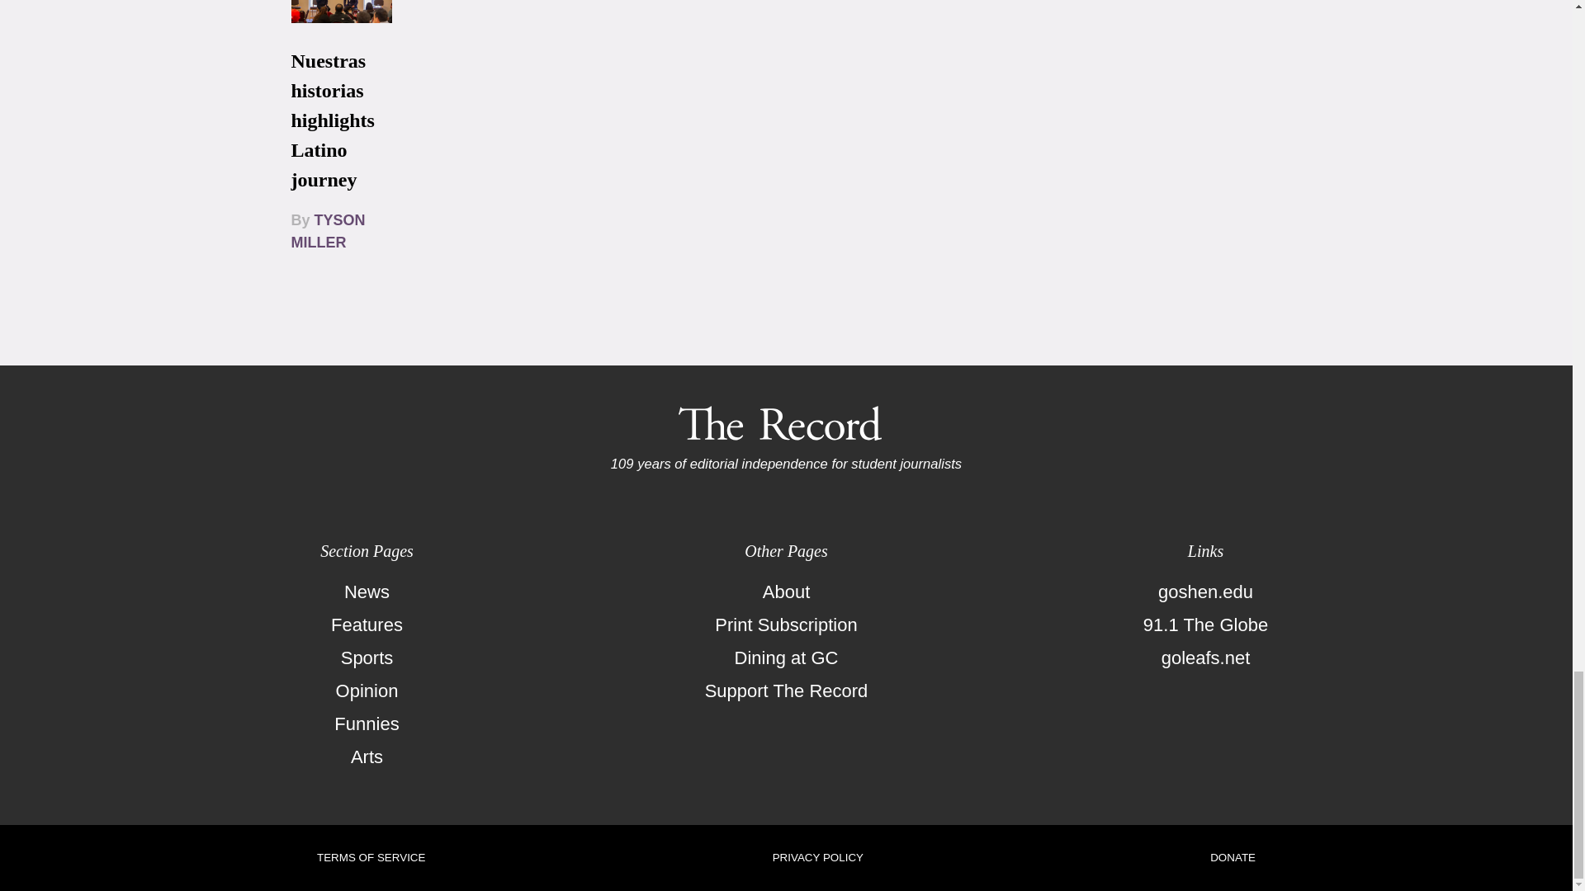 Image resolution: width=1585 pixels, height=891 pixels. I want to click on About, so click(786, 592).